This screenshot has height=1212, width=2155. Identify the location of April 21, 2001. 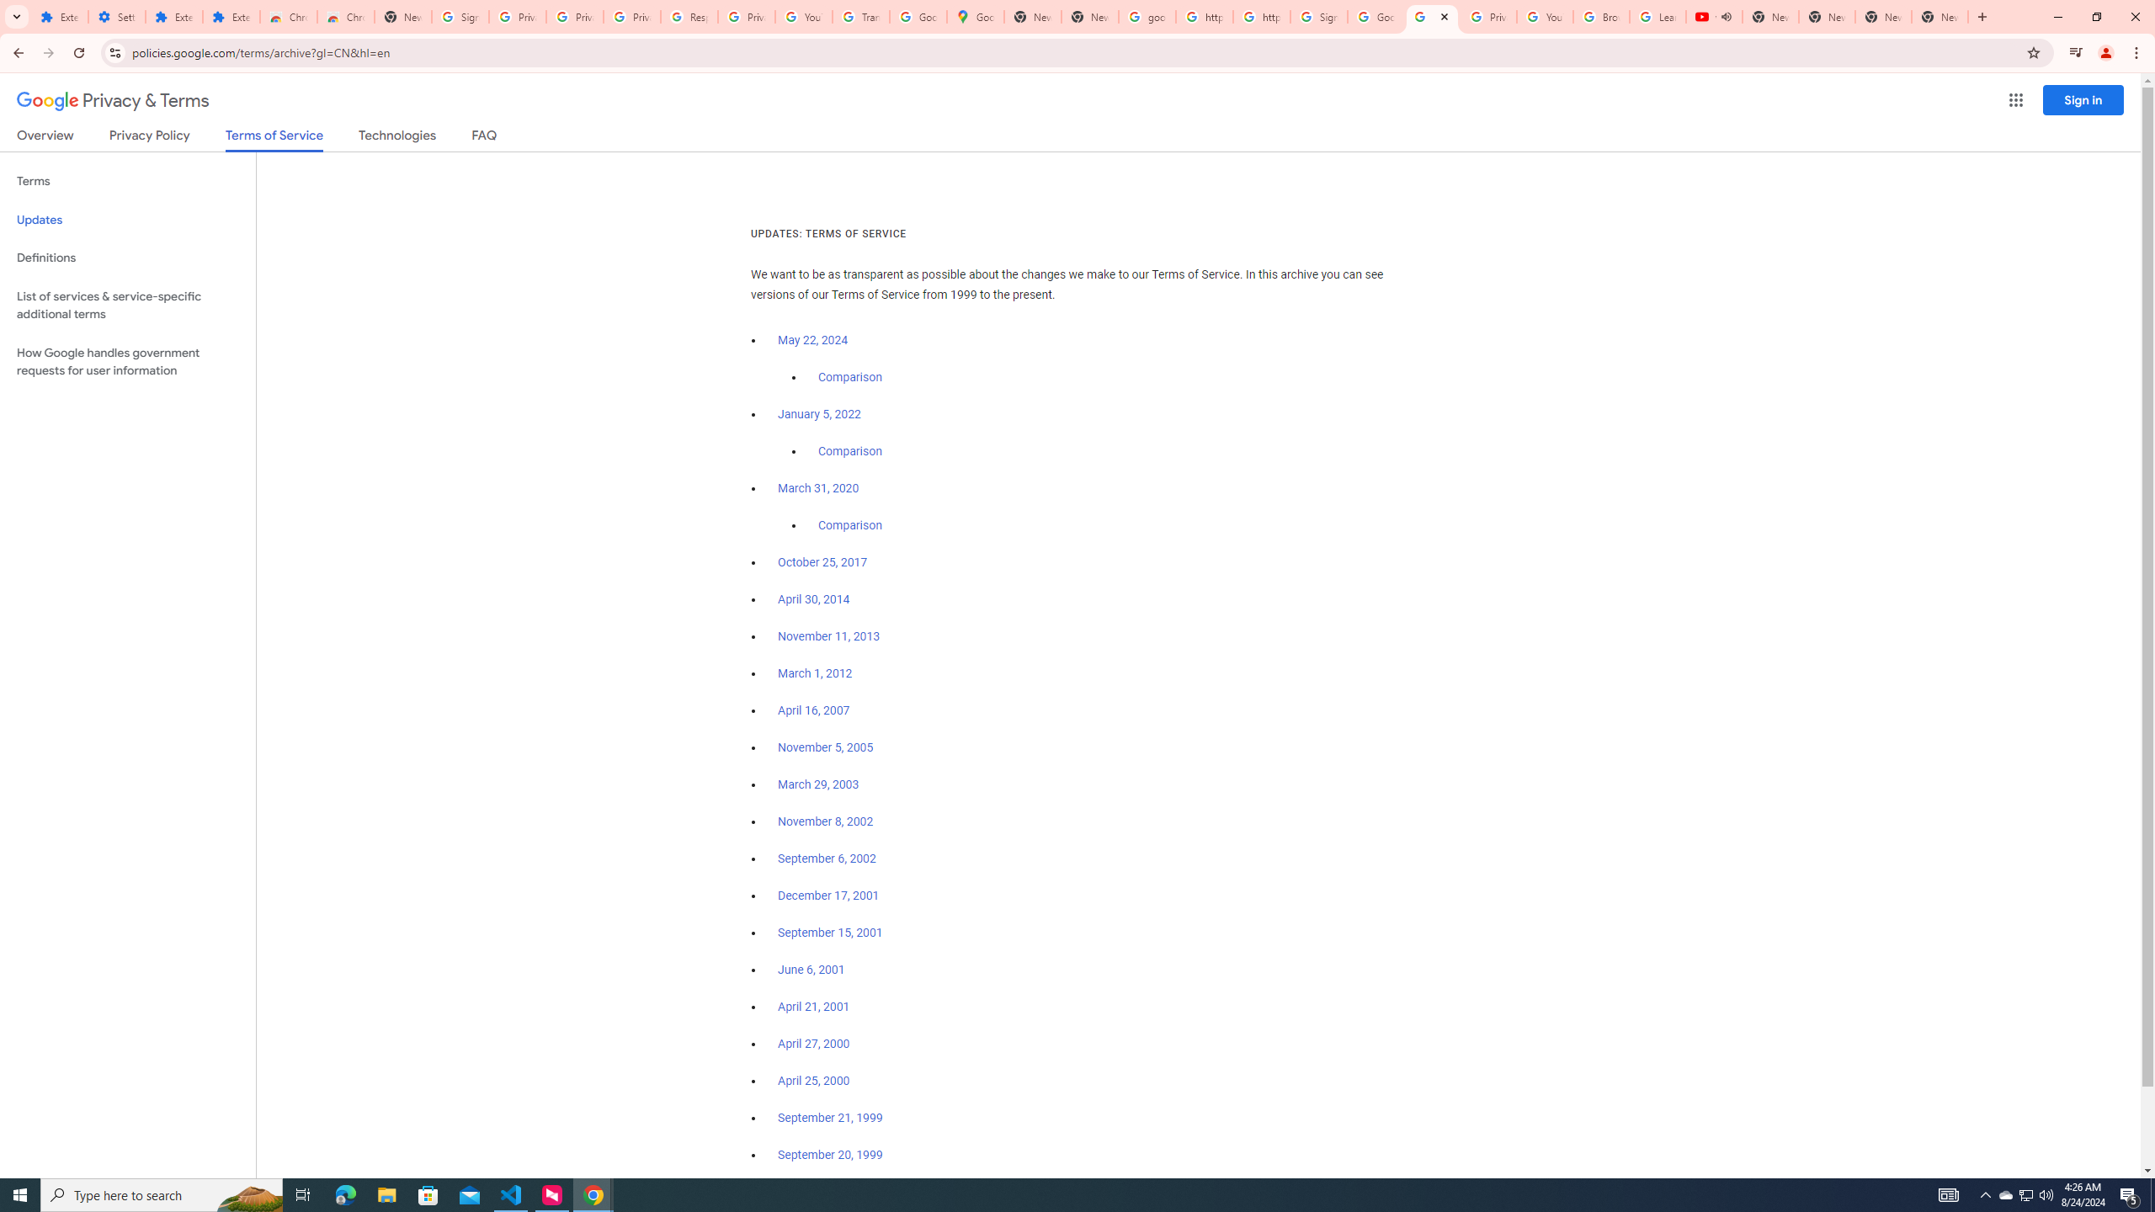
(815, 1007).